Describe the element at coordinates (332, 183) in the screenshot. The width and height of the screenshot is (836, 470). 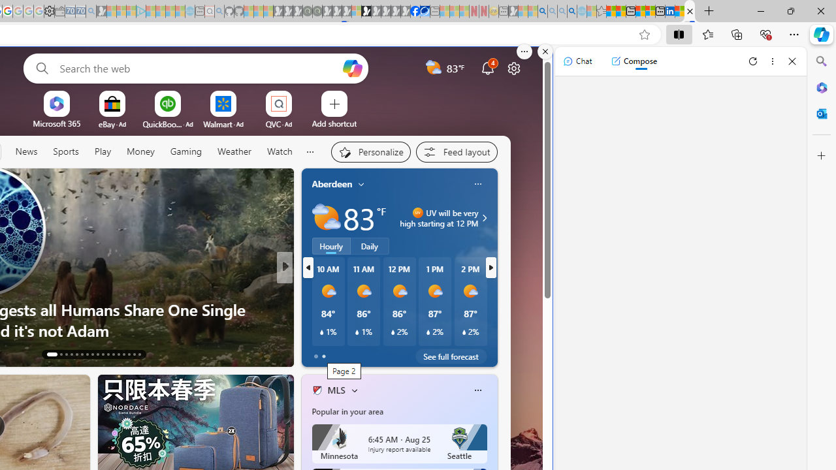
I see `Aberdeen` at that location.